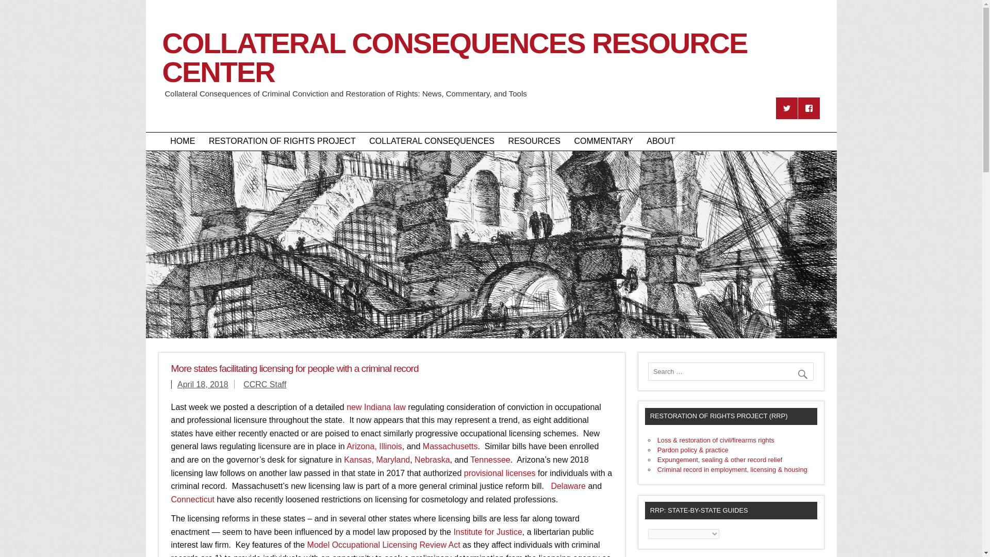 This screenshot has height=557, width=990. What do you see at coordinates (431, 141) in the screenshot?
I see `COLLATERAL CONSEQUENCES` at bounding box center [431, 141].